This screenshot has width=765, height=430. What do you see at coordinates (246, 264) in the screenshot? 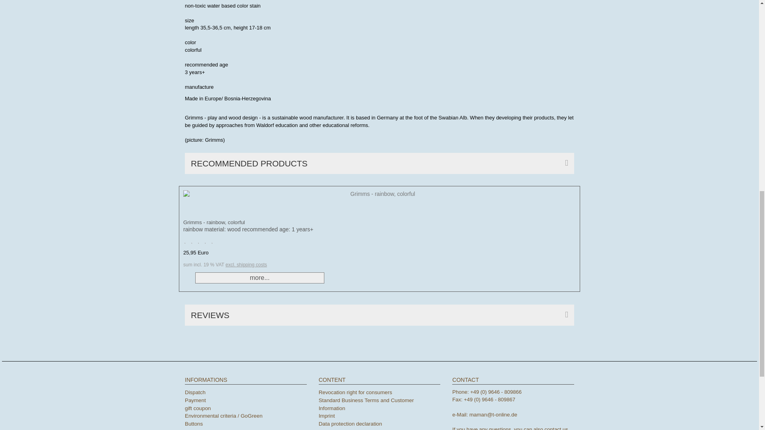
I see `excl. shipping costs` at bounding box center [246, 264].